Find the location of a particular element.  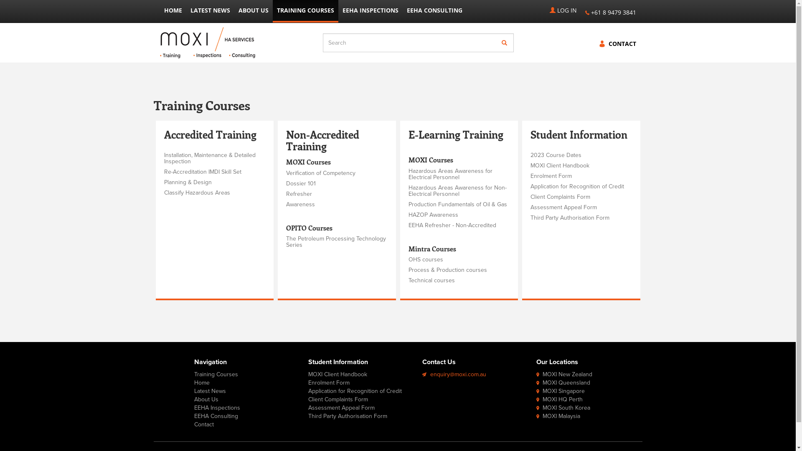

MOXI New Zealand is located at coordinates (567, 374).